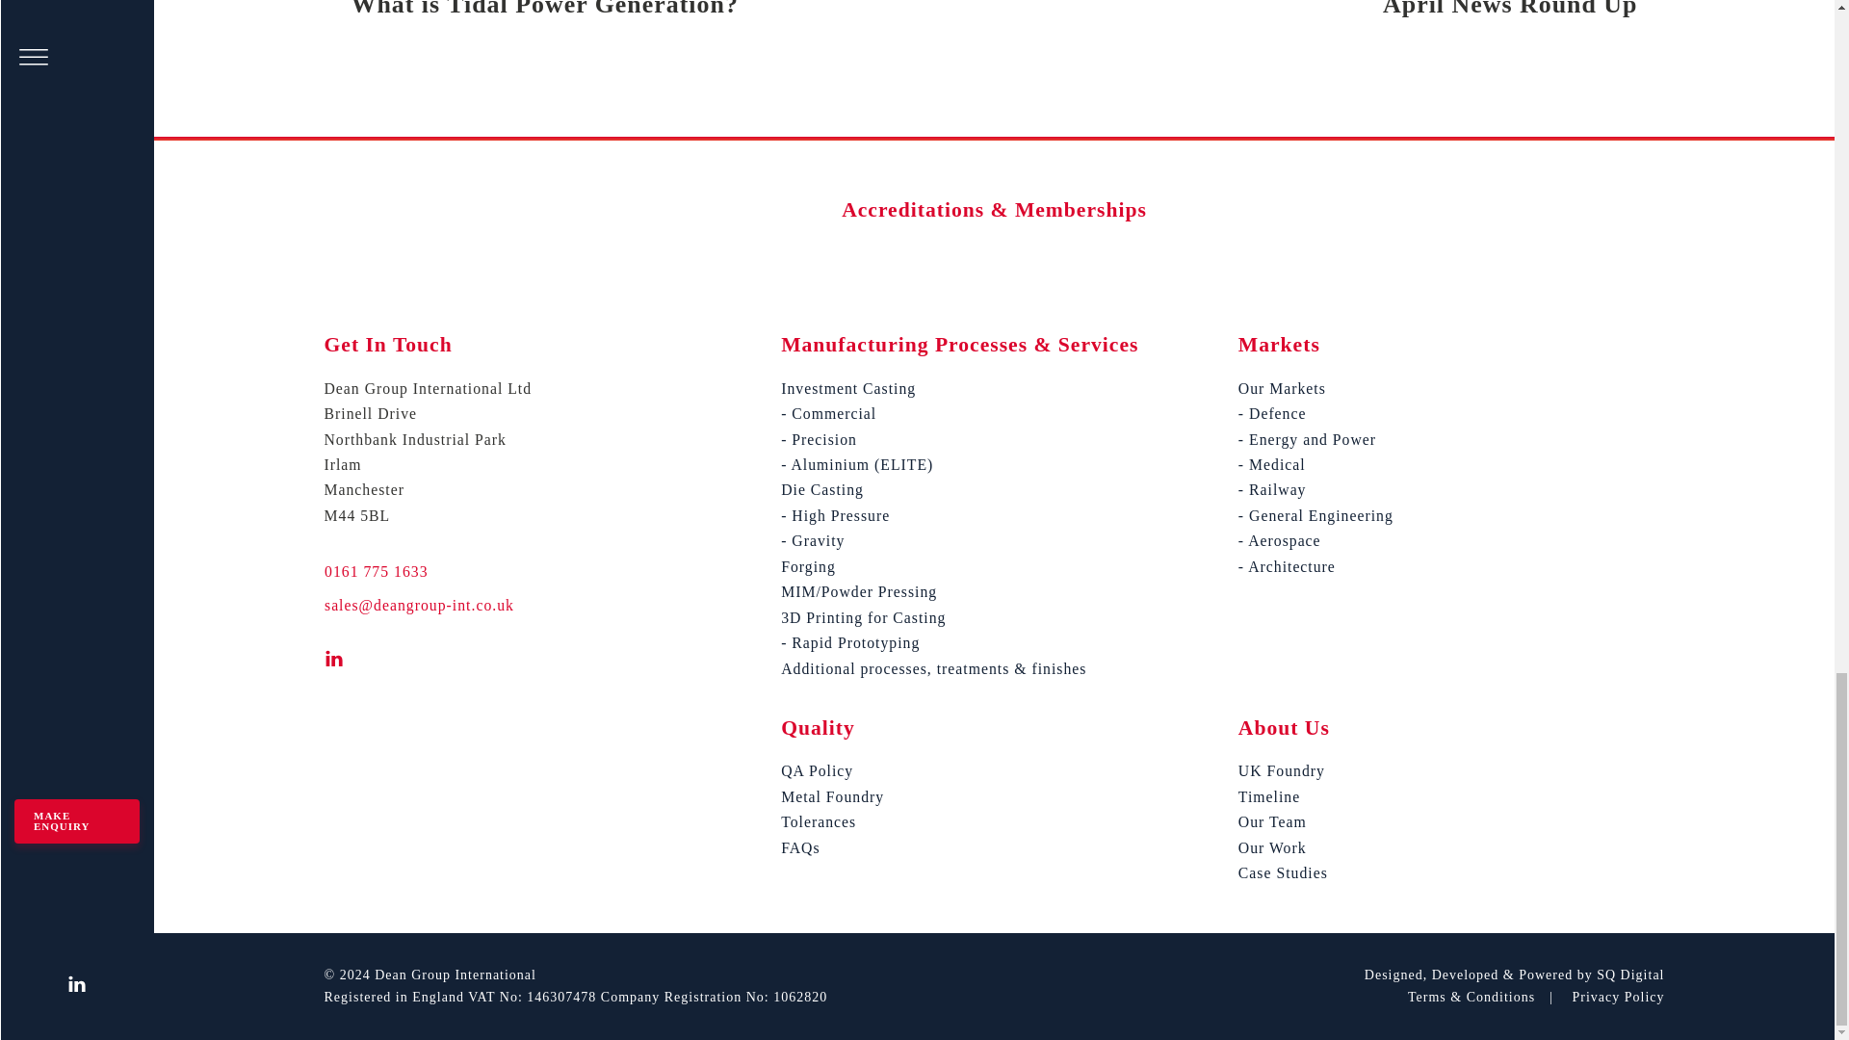  I want to click on - Aerospace, so click(1329, 10).